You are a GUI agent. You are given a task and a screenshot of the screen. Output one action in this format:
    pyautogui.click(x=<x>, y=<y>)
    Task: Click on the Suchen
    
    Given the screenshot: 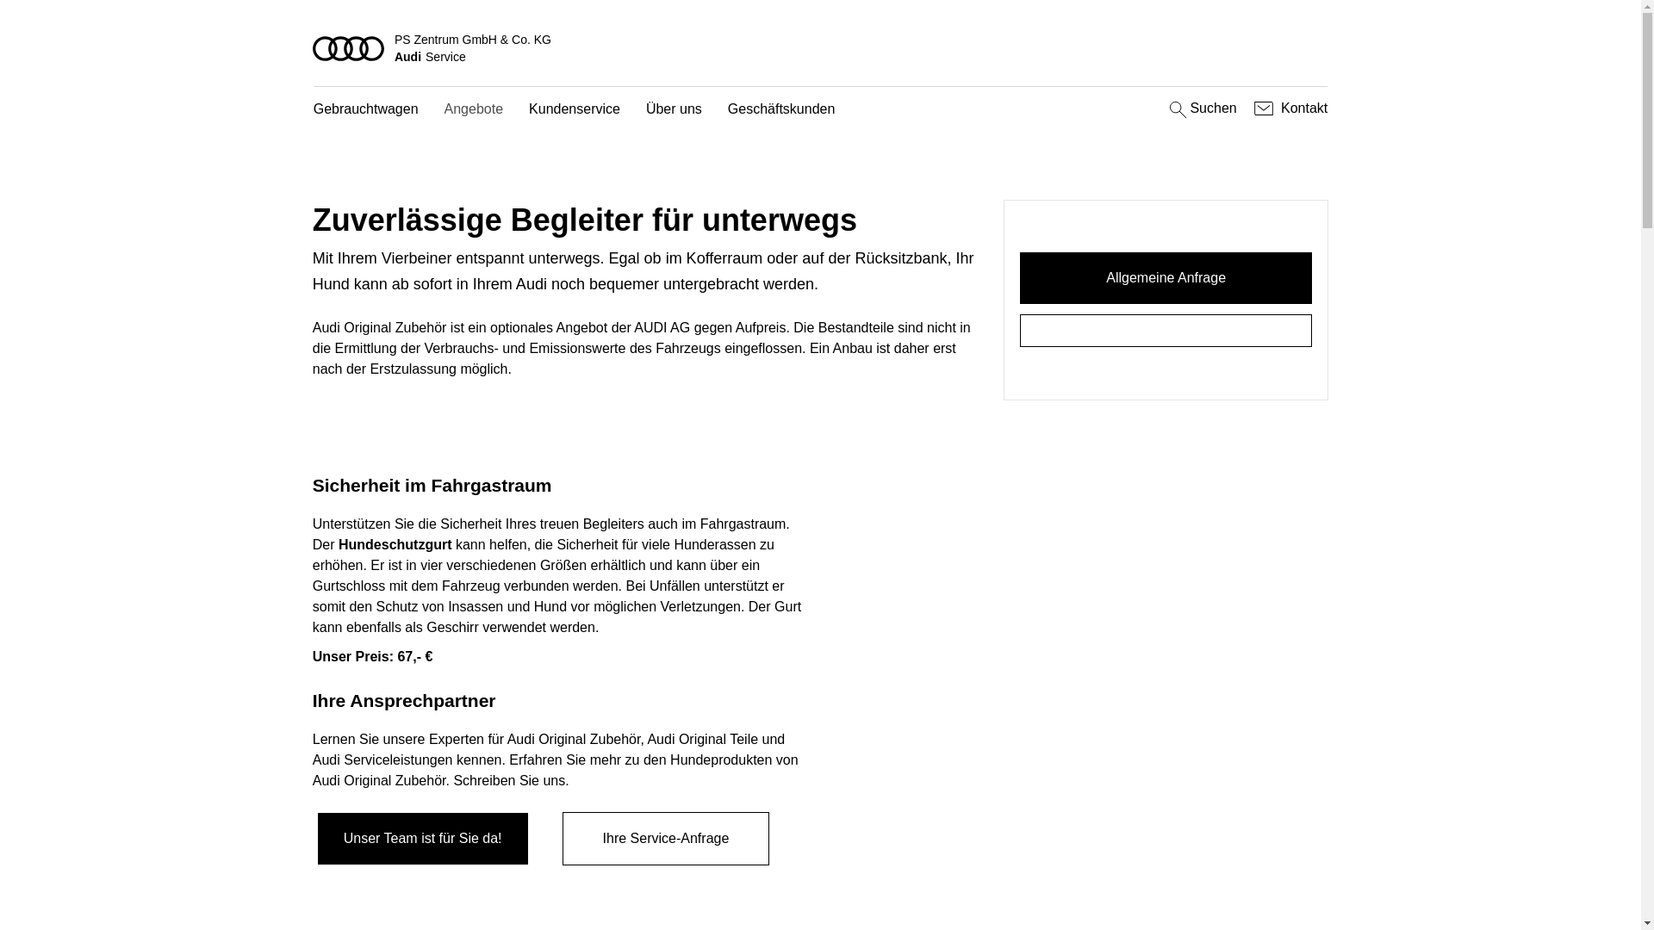 What is the action you would take?
    pyautogui.click(x=1201, y=108)
    